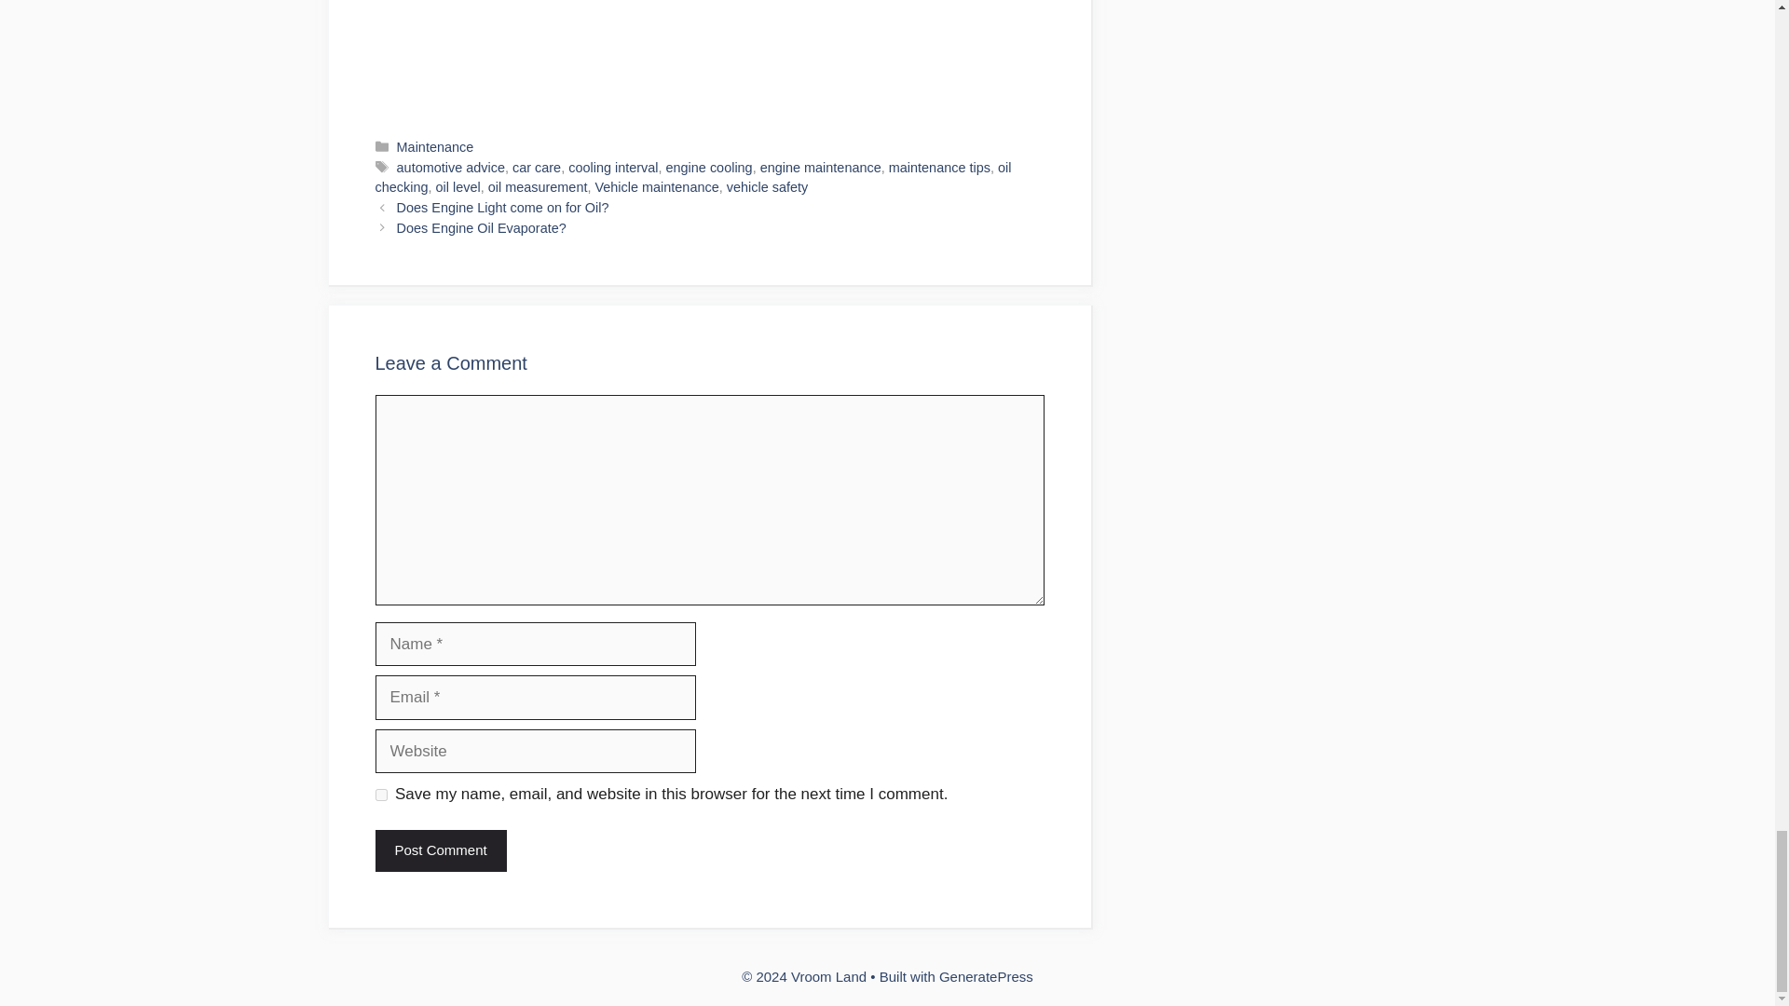  I want to click on engine cooling, so click(709, 167).